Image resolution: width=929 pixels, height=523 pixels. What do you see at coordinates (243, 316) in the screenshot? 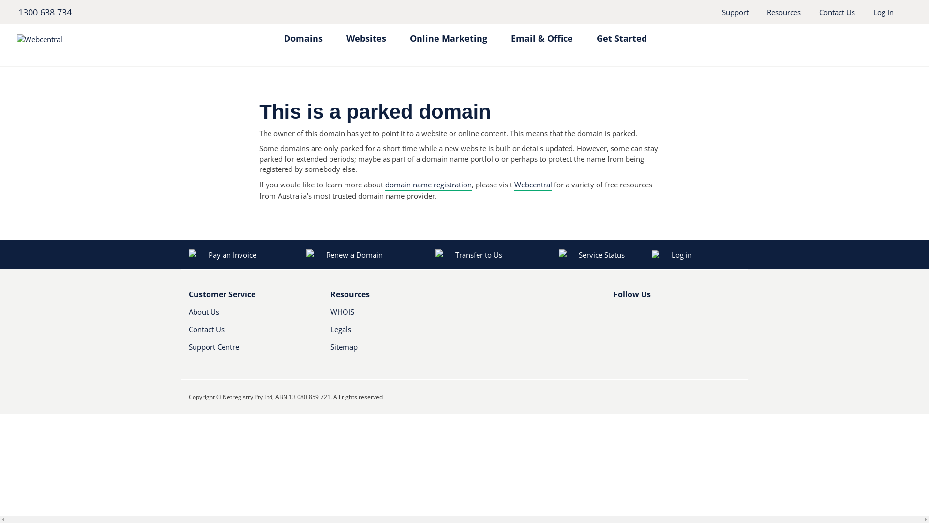
I see `About Us` at bounding box center [243, 316].